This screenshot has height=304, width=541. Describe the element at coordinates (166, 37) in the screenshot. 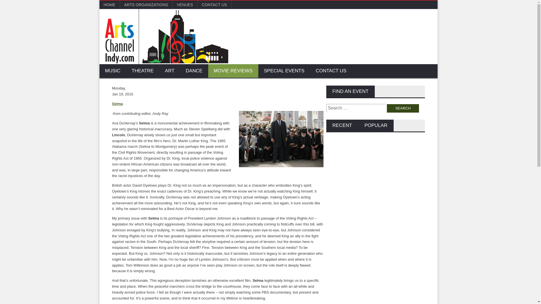

I see `Arts Channel Indy` at that location.